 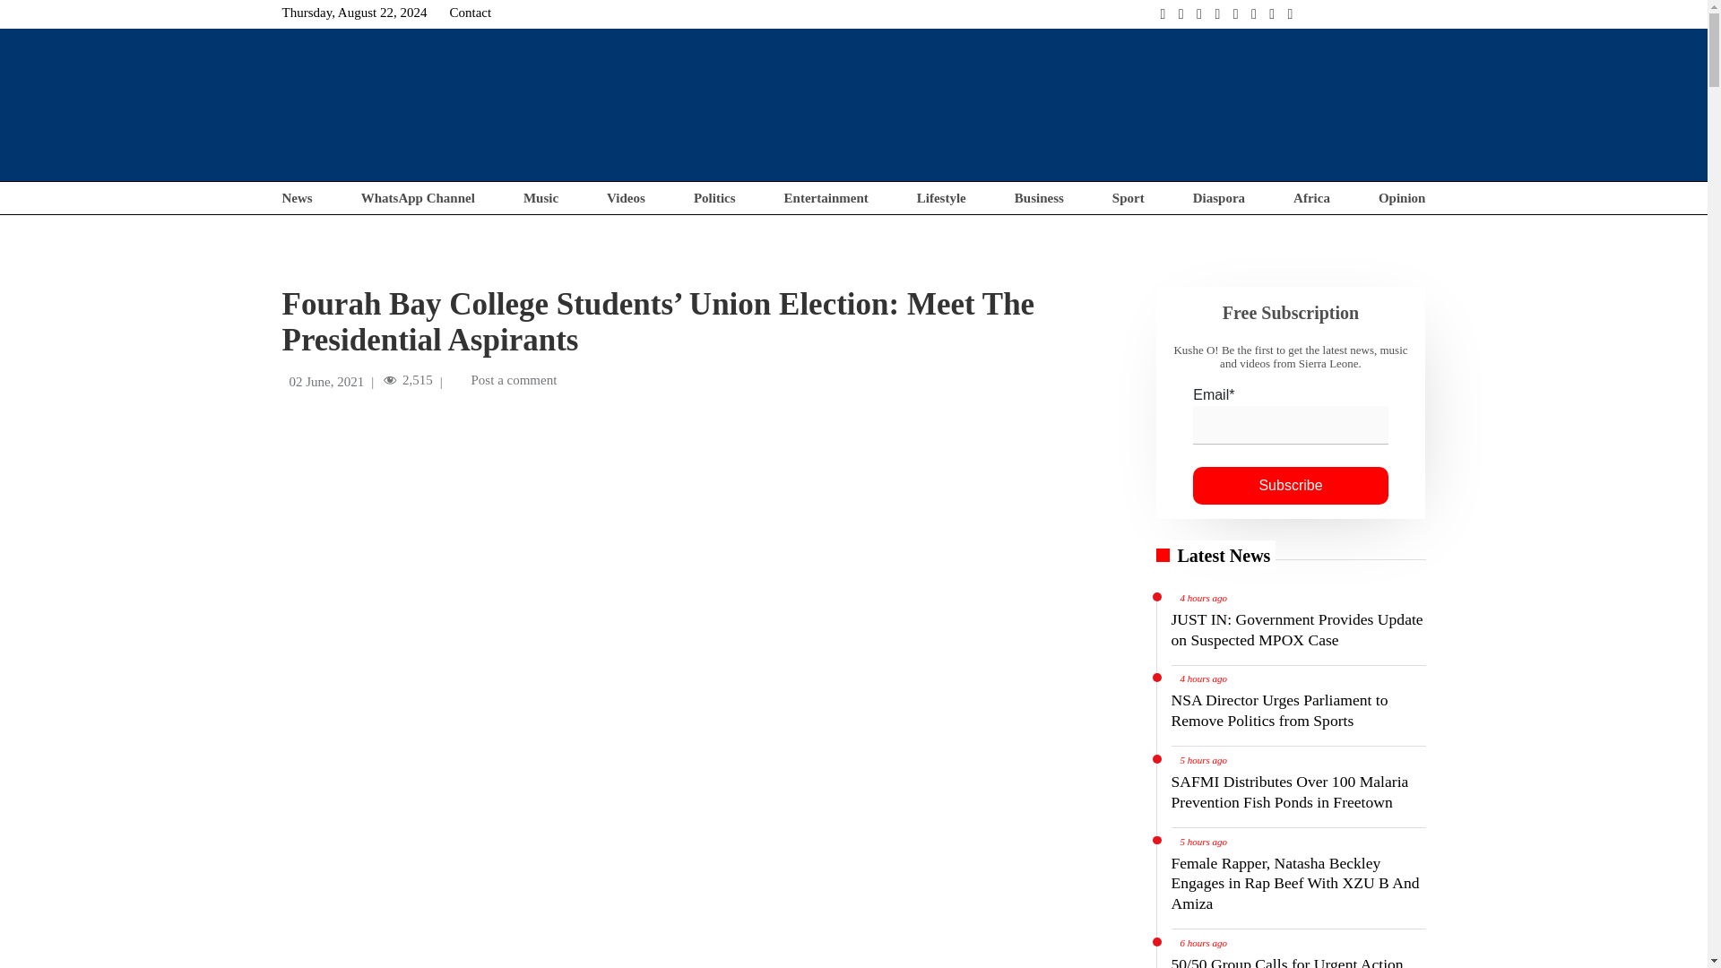 I want to click on Music, so click(x=540, y=197).